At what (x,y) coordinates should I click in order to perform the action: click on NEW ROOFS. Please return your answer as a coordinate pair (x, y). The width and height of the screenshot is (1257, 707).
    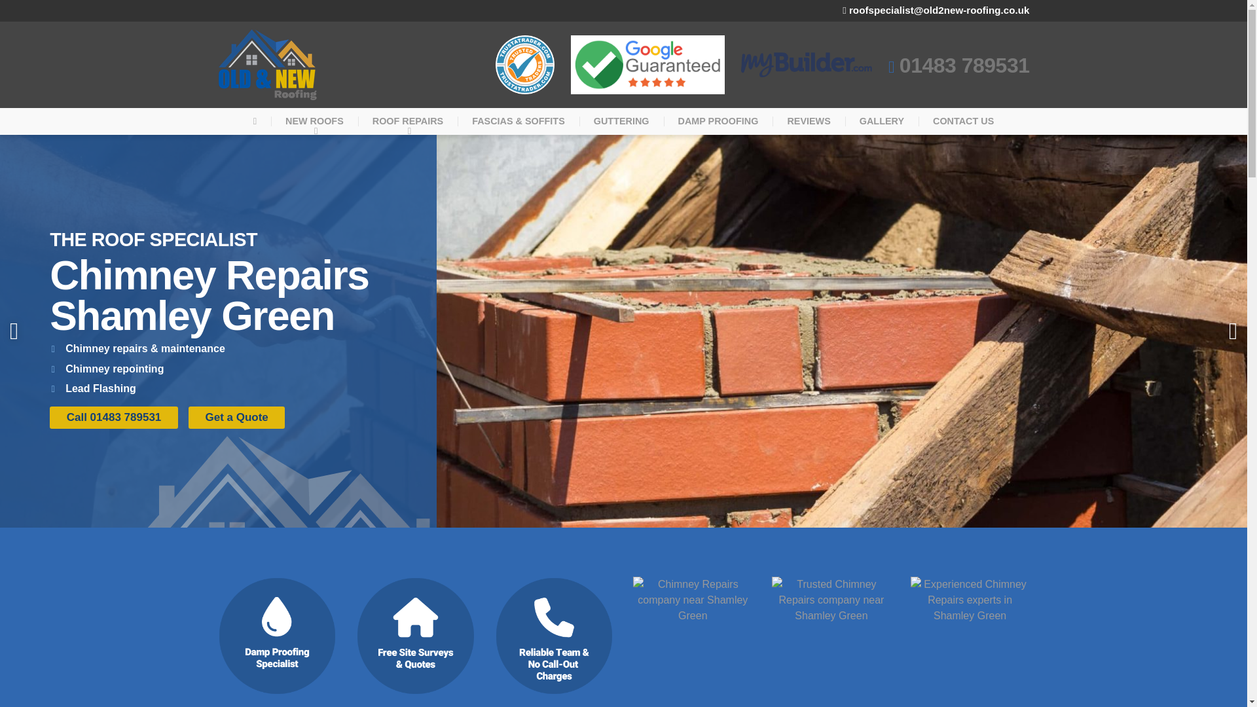
    Looking at the image, I should click on (314, 122).